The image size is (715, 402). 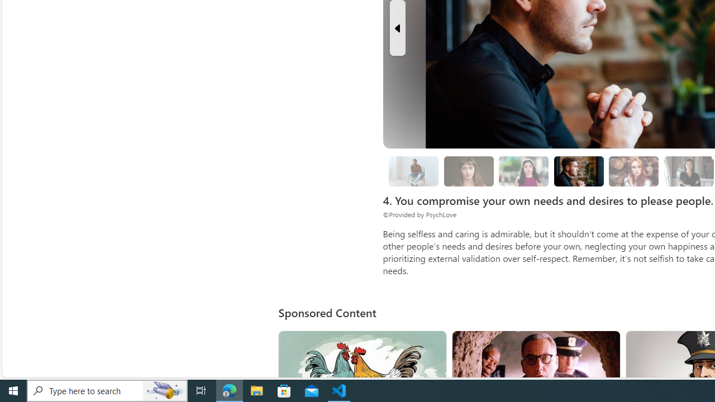 What do you see at coordinates (633, 169) in the screenshot?
I see `Class: progress` at bounding box center [633, 169].